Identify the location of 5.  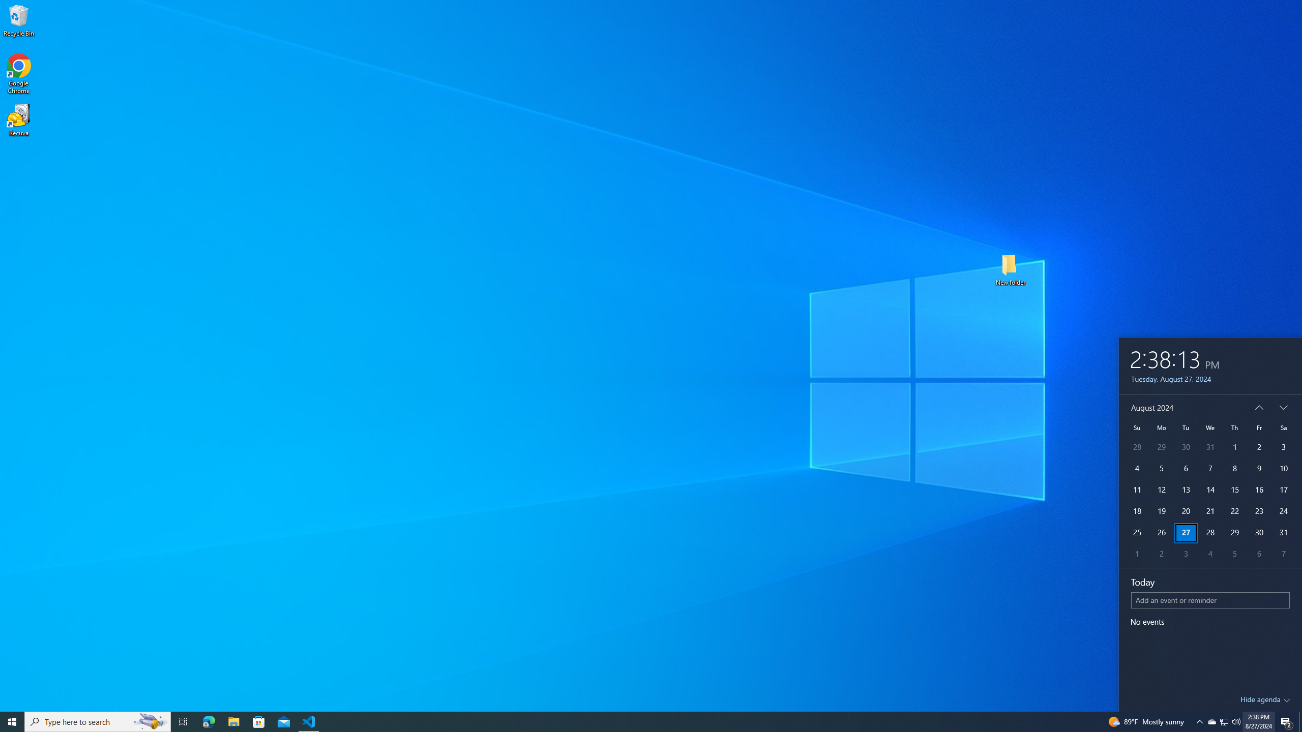
(1234, 555).